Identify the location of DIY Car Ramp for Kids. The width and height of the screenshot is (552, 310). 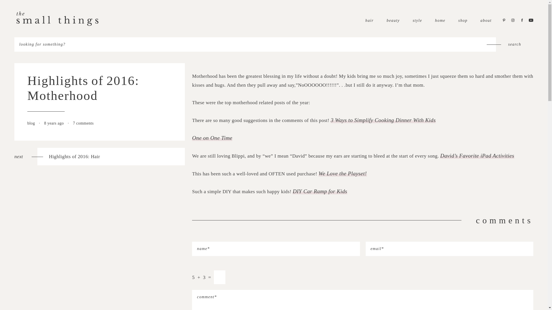
(320, 191).